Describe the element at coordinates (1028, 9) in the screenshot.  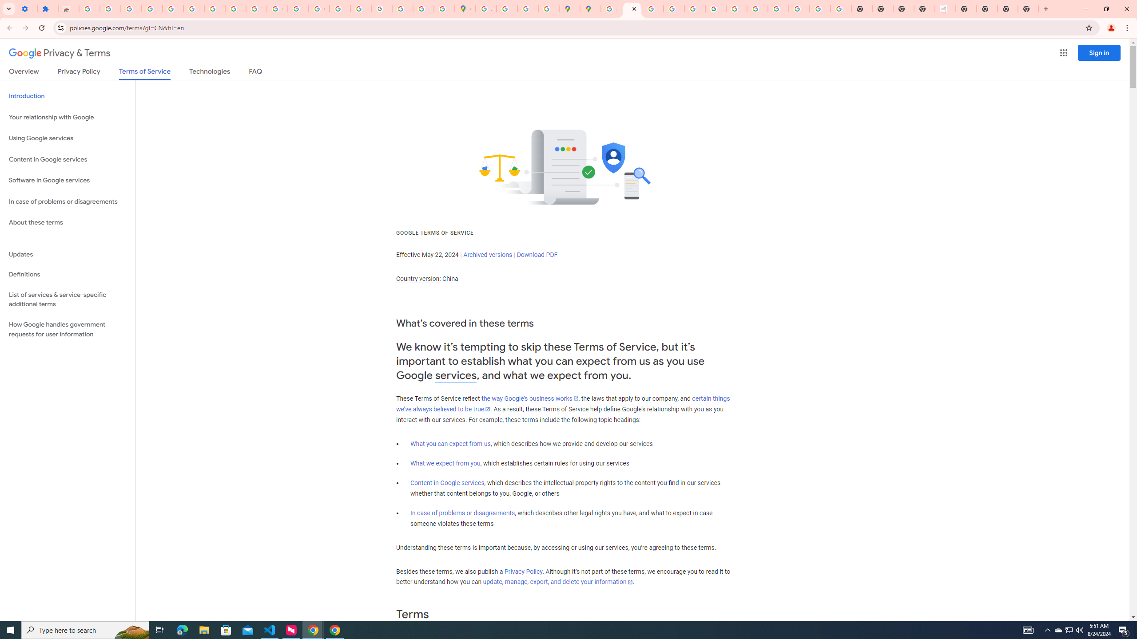
I see `New Tab` at that location.